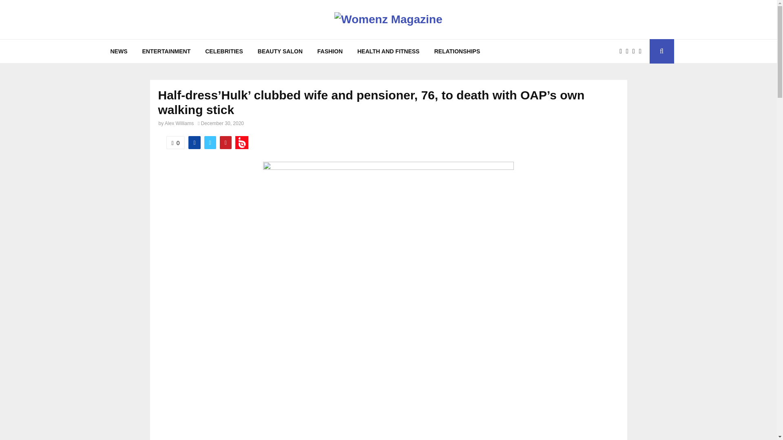  Describe the element at coordinates (166, 51) in the screenshot. I see `ENTERTAINMENT` at that location.